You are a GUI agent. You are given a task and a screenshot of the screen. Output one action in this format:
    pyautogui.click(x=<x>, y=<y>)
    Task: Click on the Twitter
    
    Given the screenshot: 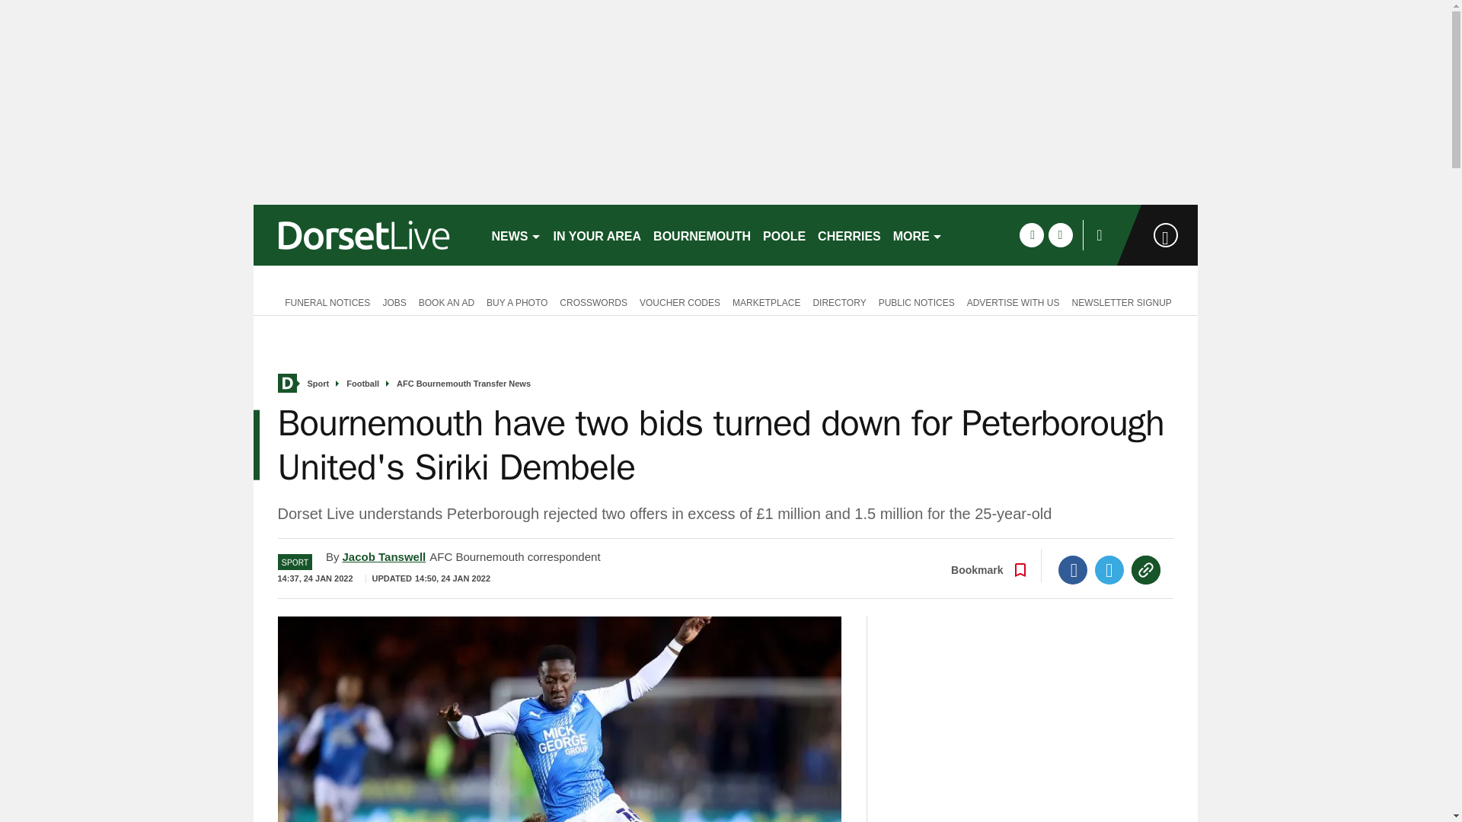 What is the action you would take?
    pyautogui.click(x=1109, y=569)
    